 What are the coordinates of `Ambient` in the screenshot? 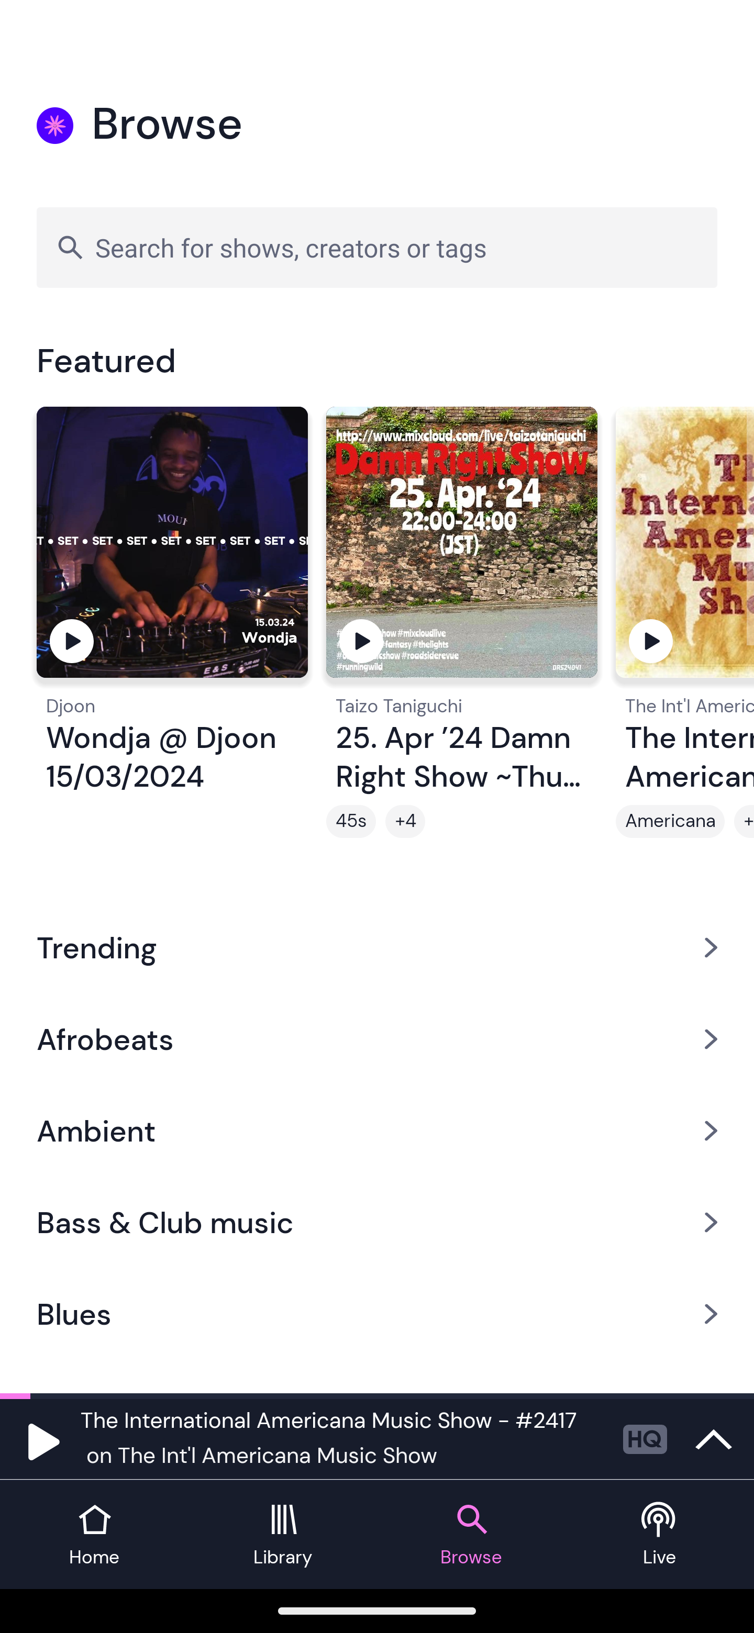 It's located at (377, 1131).